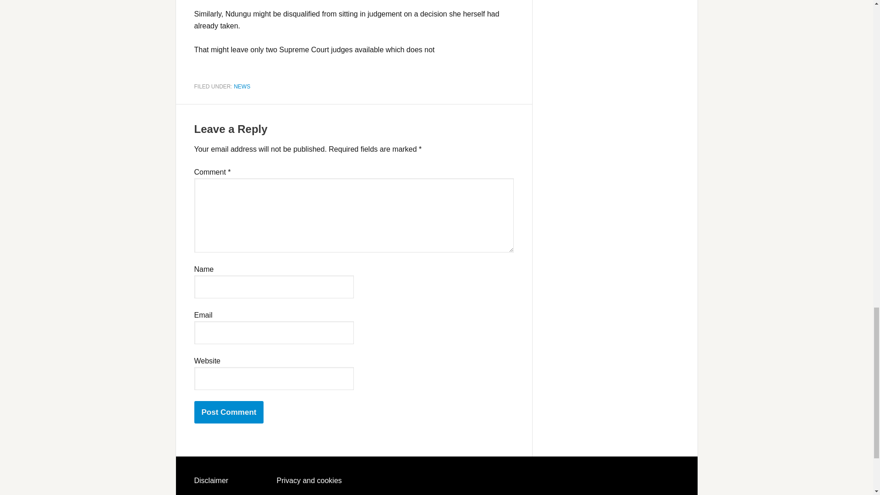 The width and height of the screenshot is (880, 495). Describe the element at coordinates (229, 412) in the screenshot. I see `Post Comment` at that location.